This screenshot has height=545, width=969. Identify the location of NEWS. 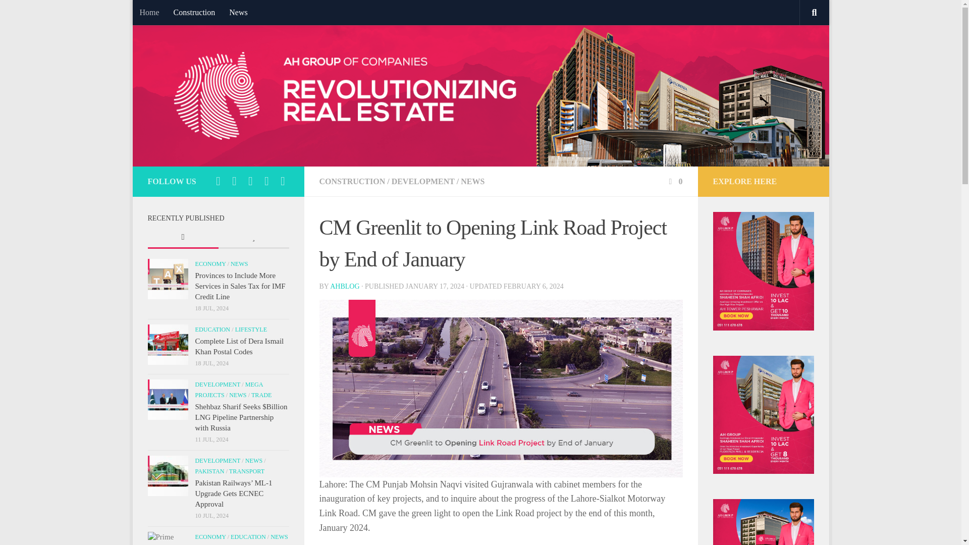
(472, 182).